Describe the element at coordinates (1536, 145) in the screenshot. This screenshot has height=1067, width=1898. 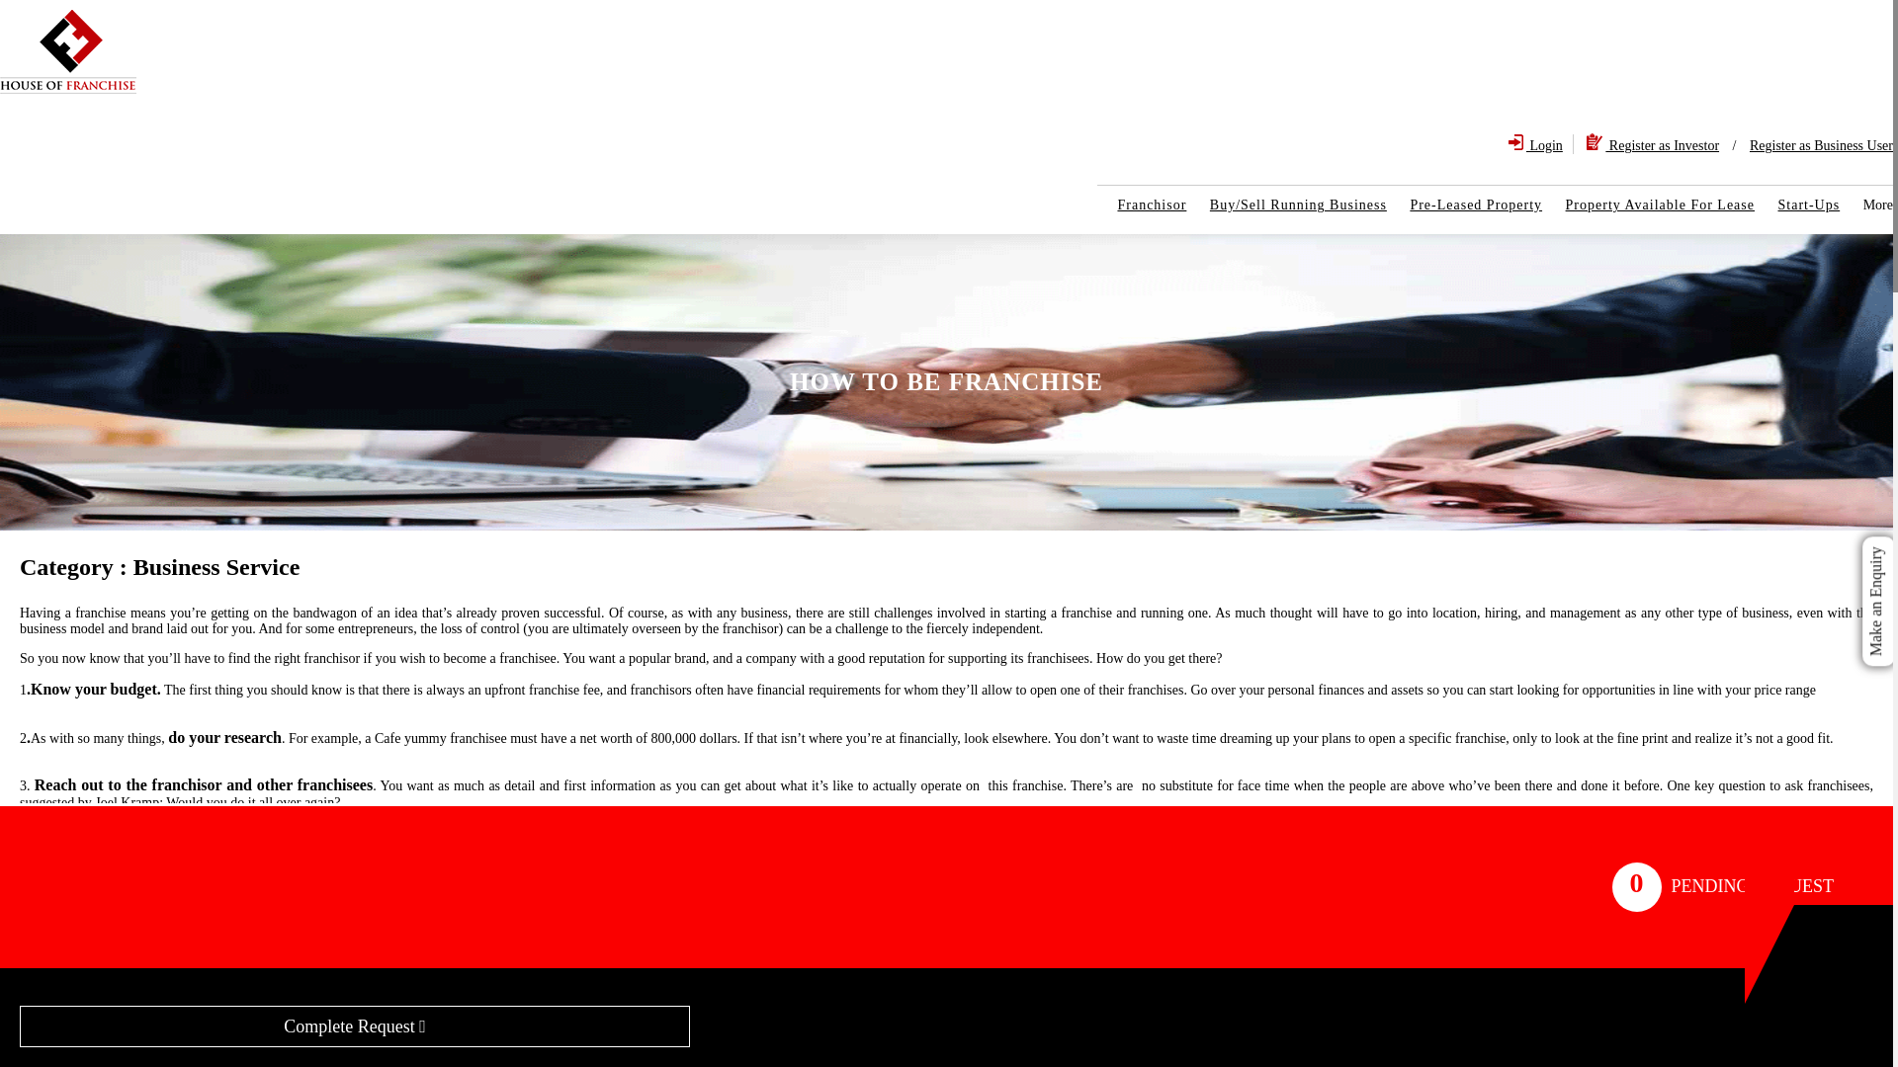
I see `Login` at that location.